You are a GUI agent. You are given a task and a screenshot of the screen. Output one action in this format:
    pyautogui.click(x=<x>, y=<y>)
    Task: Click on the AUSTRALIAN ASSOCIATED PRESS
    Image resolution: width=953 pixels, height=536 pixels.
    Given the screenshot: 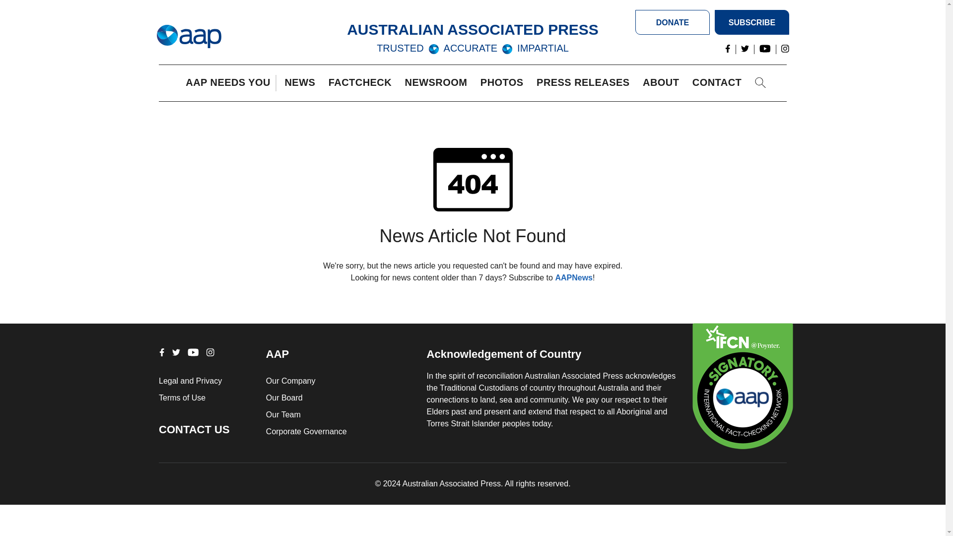 What is the action you would take?
    pyautogui.click(x=473, y=29)
    